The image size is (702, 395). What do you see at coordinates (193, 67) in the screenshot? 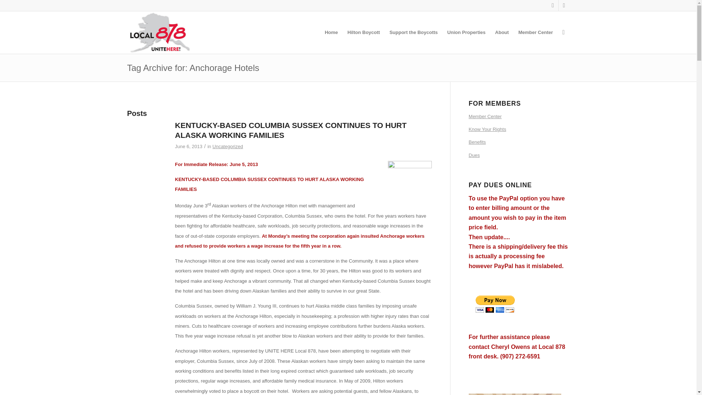
I see `Permanent Link: Tag Archive for: Anchorage Hotels` at bounding box center [193, 67].